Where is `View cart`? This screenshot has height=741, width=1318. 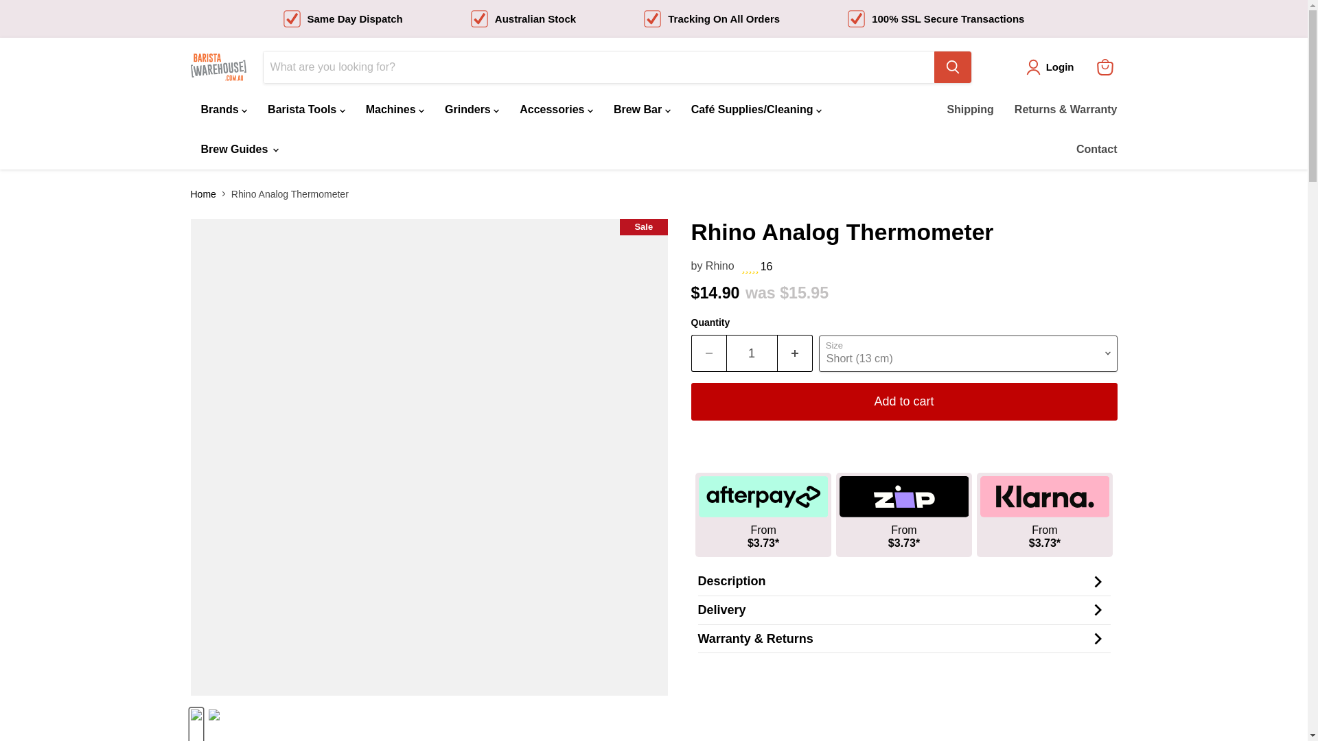
View cart is located at coordinates (1105, 67).